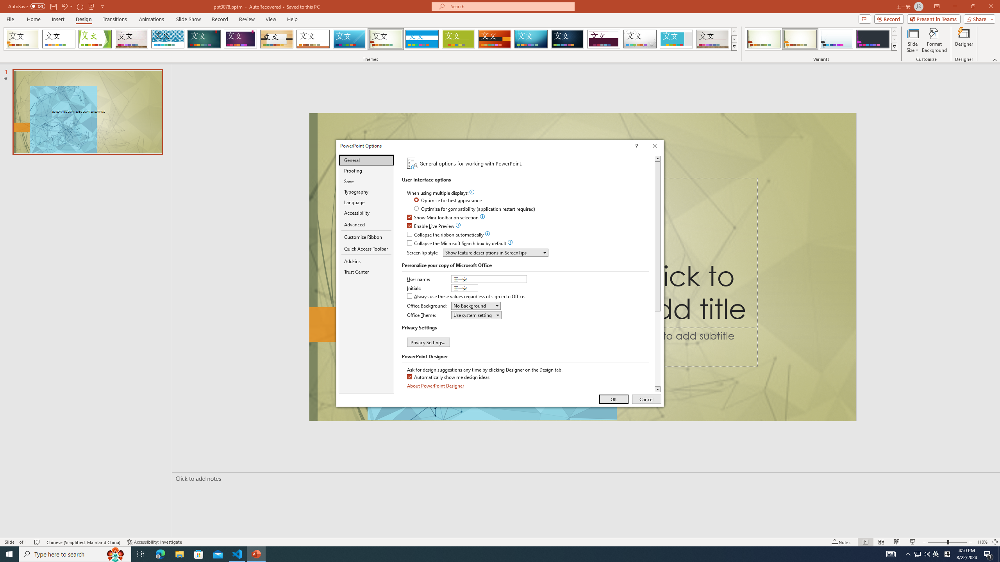  What do you see at coordinates (241, 39) in the screenshot?
I see `AutomationID: 4105` at bounding box center [241, 39].